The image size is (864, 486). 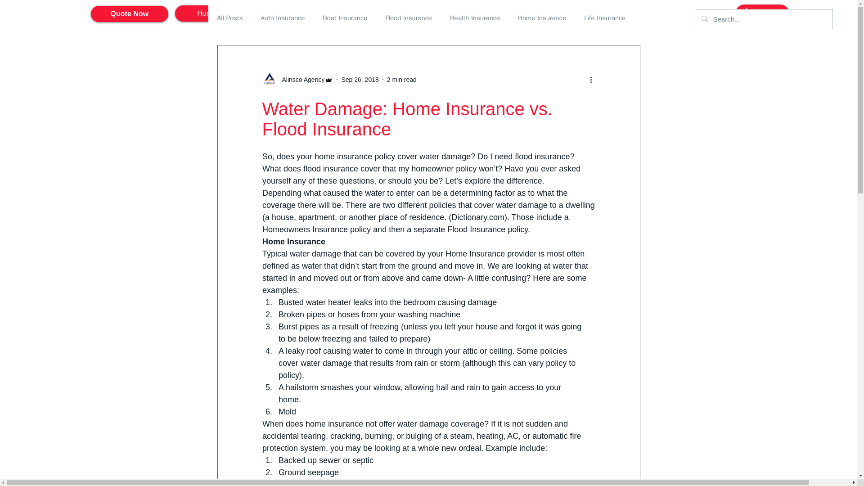 I want to click on Boat Insurance, so click(x=345, y=18).